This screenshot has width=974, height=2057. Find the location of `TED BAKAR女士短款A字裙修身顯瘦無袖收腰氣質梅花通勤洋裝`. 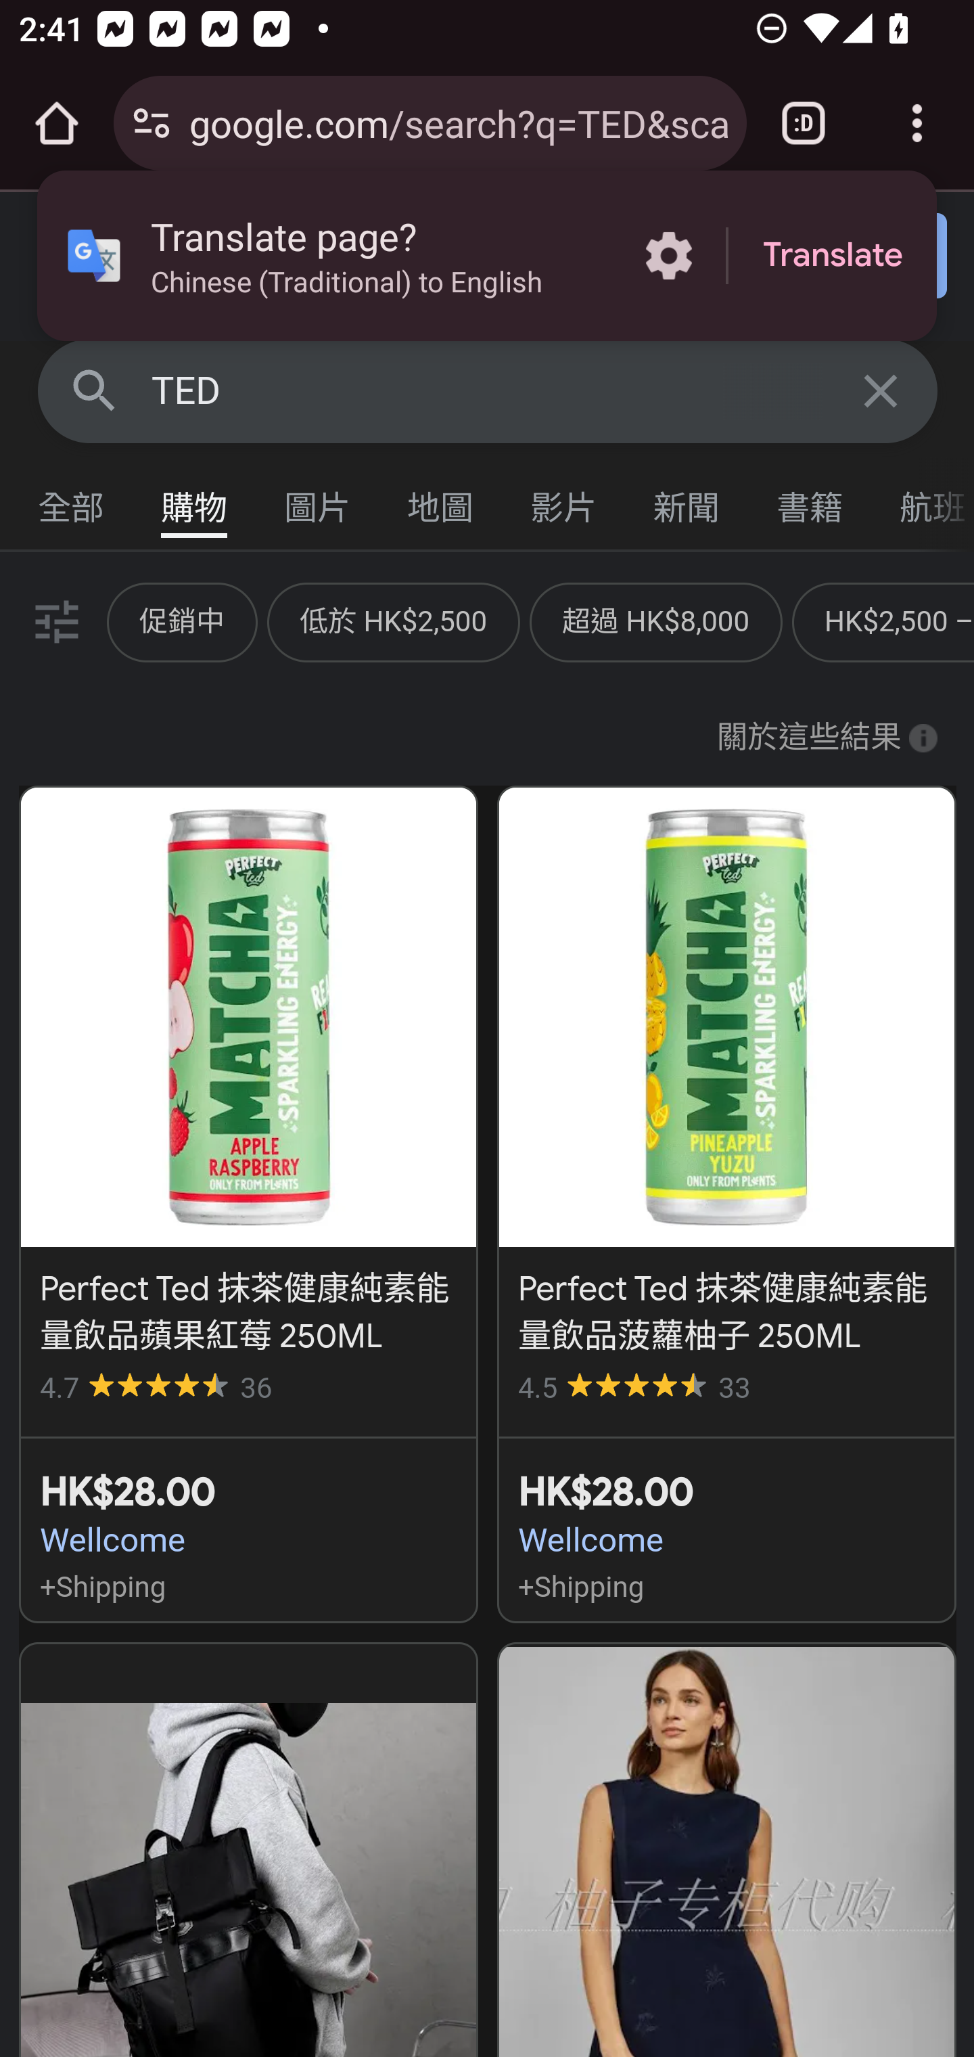

TED BAKAR女士短款A字裙修身顯瘦無袖收腰氣質梅花通勤洋裝 is located at coordinates (726, 1850).